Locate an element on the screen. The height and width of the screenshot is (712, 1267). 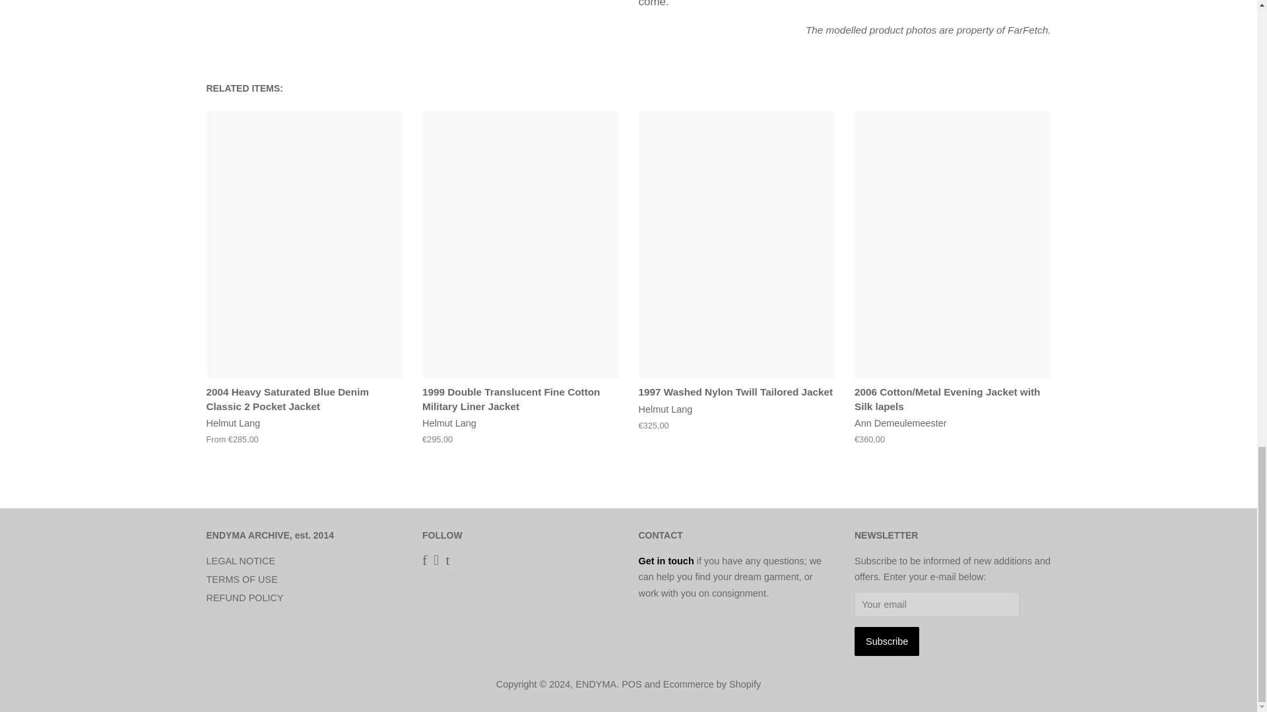
ENDYMA on Facebook is located at coordinates (424, 561).